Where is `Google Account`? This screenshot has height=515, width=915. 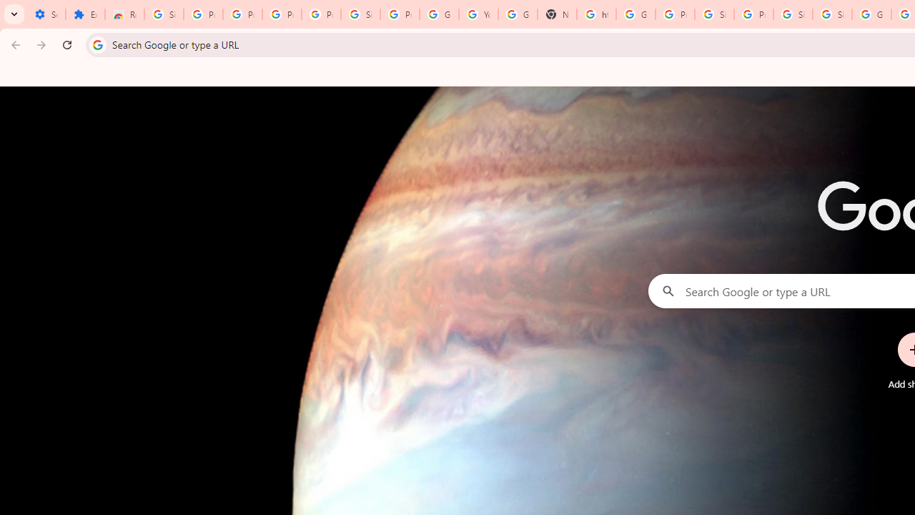 Google Account is located at coordinates (439, 14).